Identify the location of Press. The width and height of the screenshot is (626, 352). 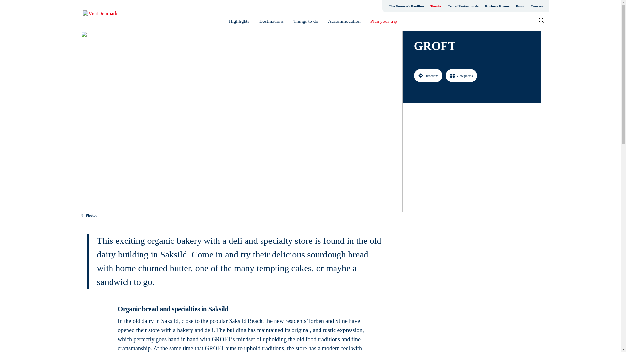
(520, 6).